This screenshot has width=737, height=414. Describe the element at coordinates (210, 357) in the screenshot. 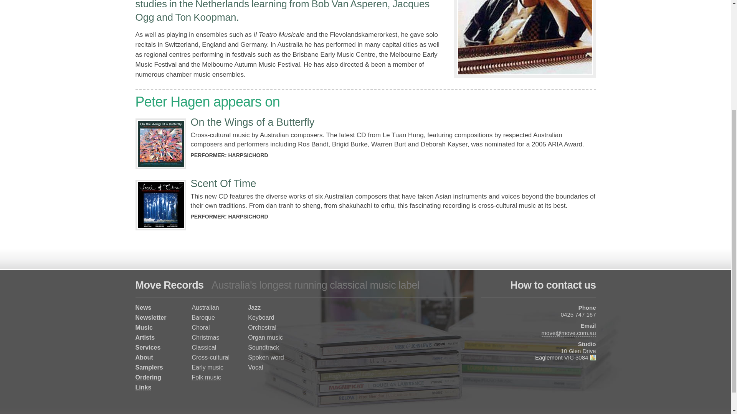

I see `Cross-cultural` at that location.